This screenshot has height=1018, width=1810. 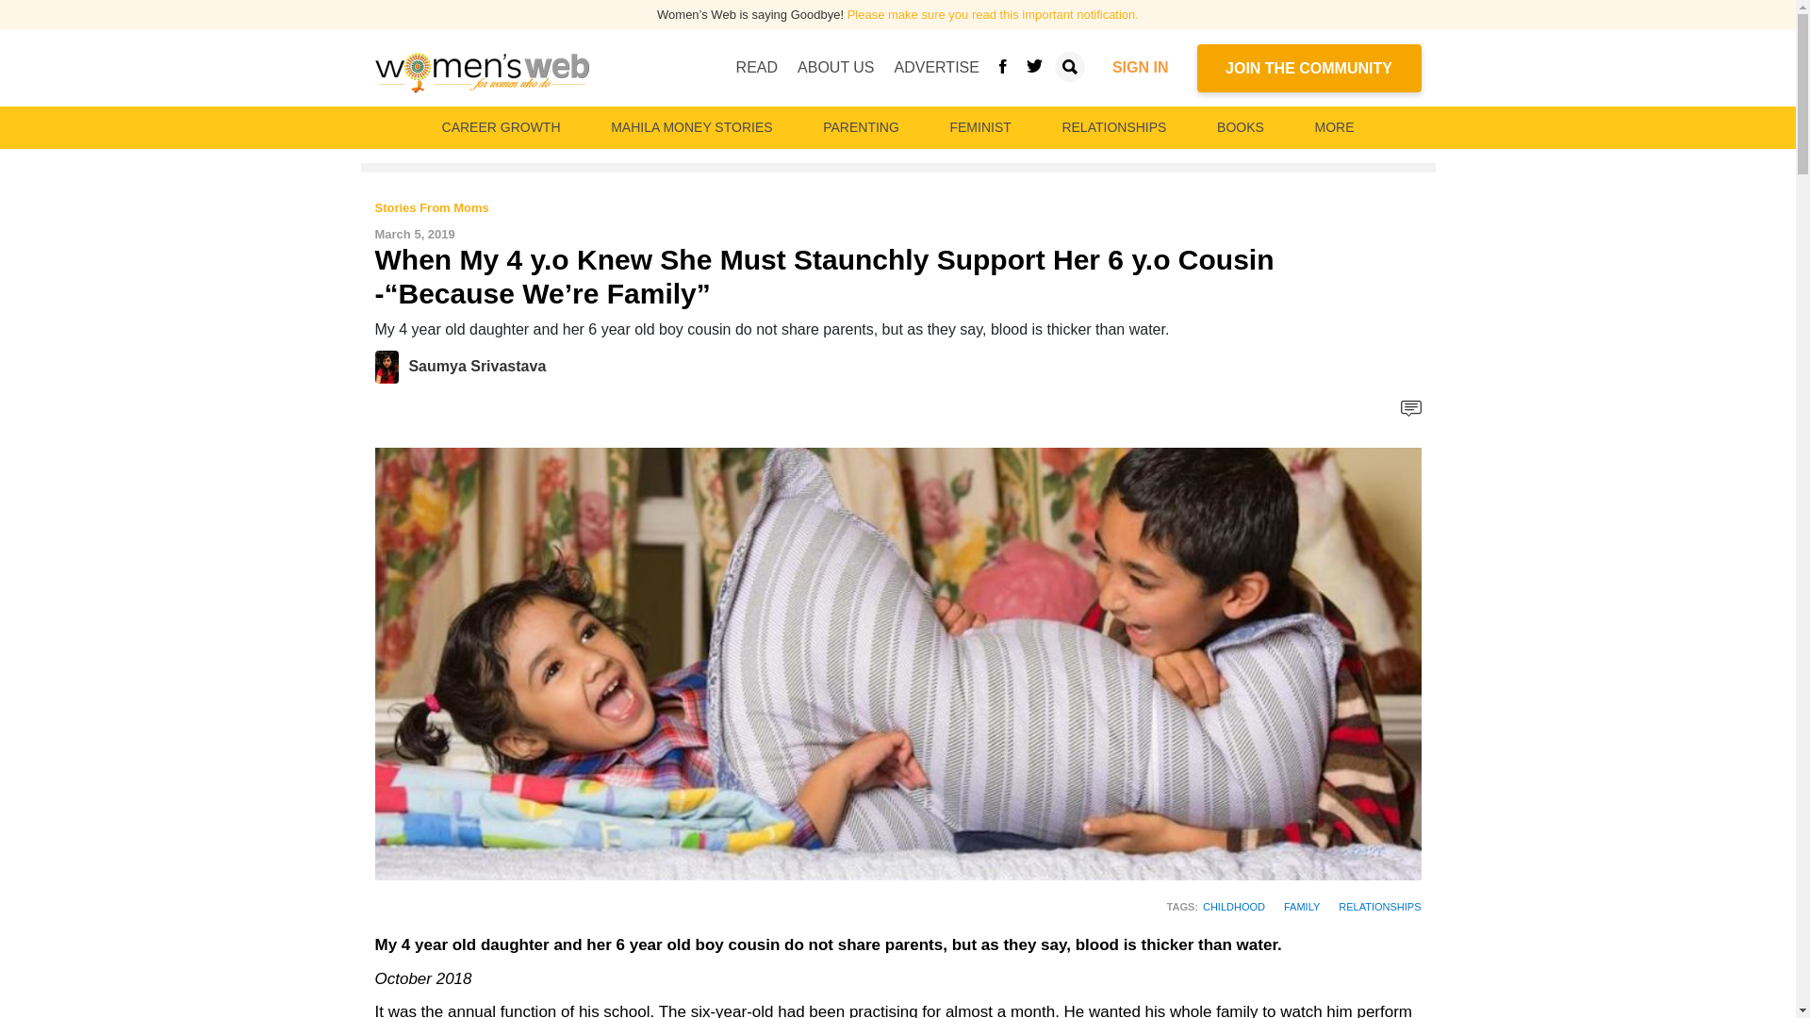 I want to click on ABOUT US, so click(x=835, y=67).